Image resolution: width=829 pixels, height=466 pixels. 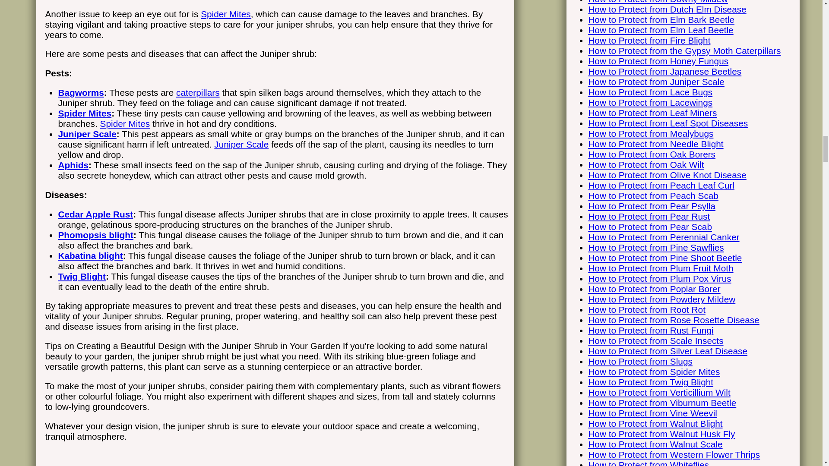 I want to click on Spider Mites, so click(x=125, y=123).